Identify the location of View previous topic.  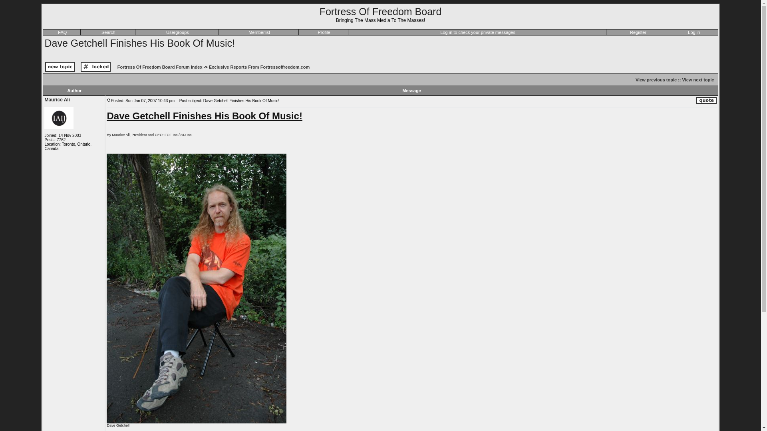
(656, 80).